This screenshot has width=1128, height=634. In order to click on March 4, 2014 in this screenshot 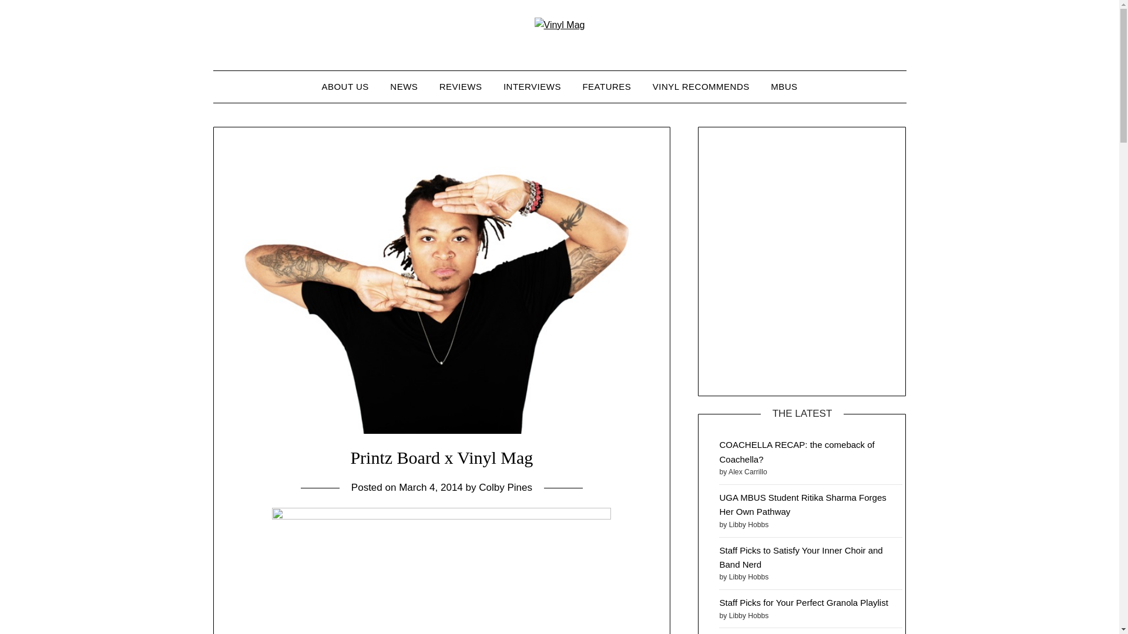, I will do `click(431, 487)`.